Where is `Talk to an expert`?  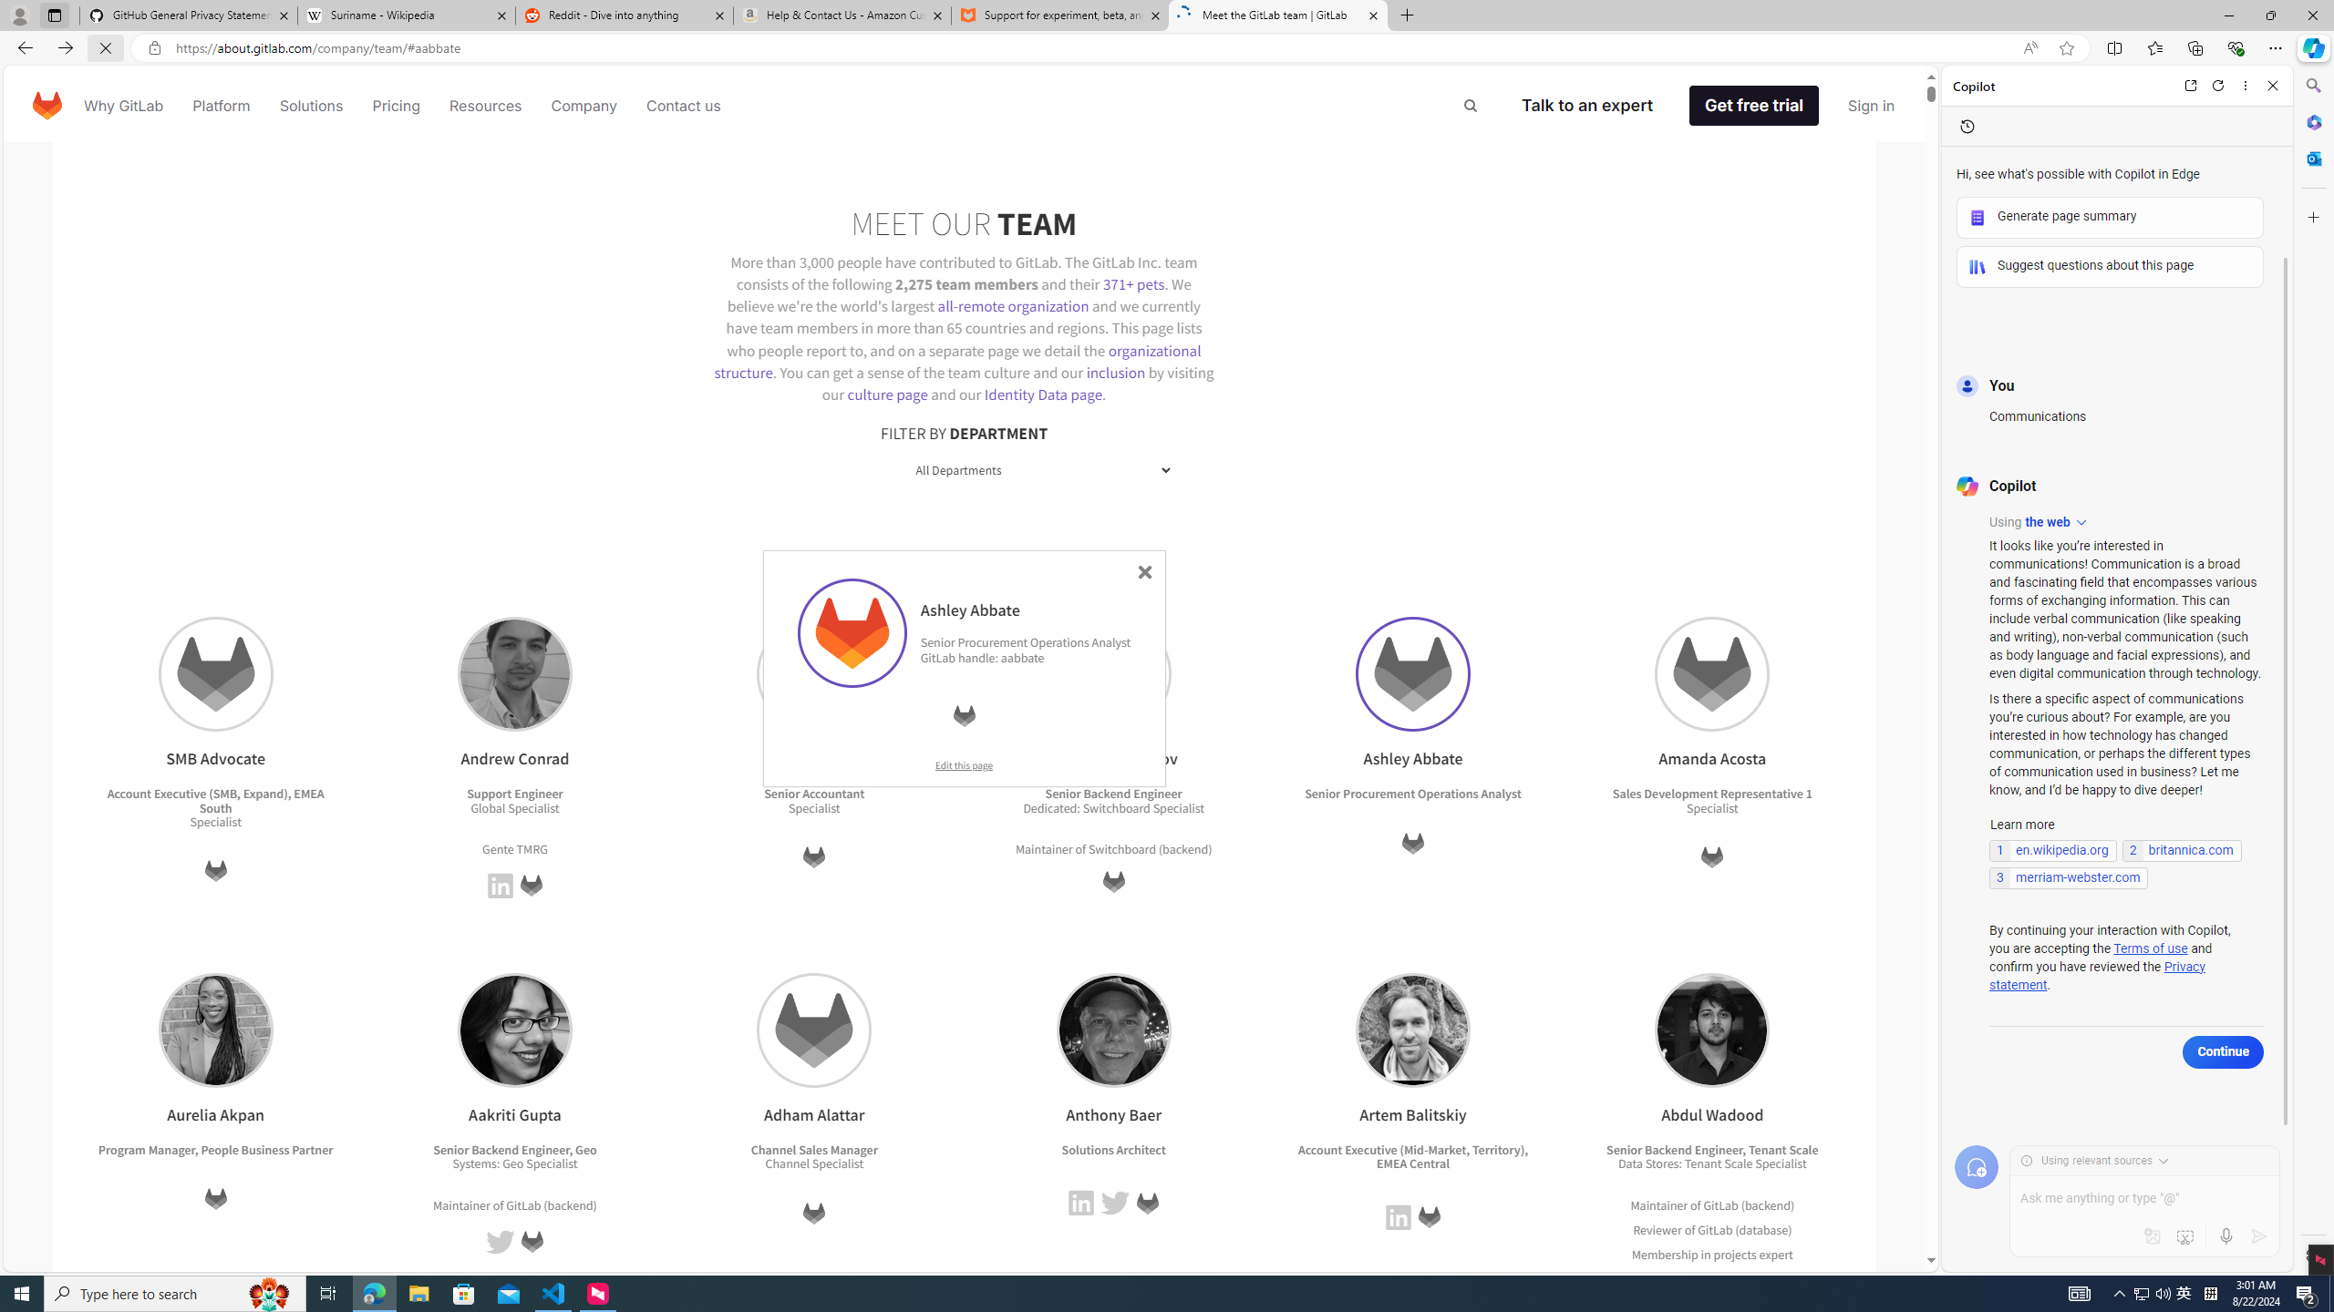 Talk to an expert is located at coordinates (1586, 106).